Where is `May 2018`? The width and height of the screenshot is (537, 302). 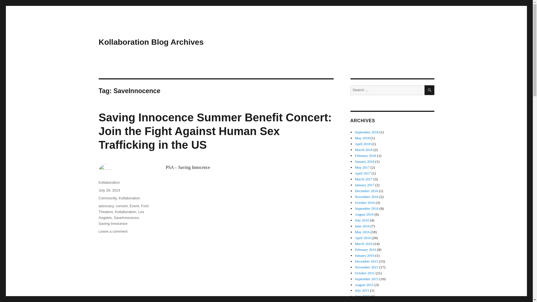
May 2018 is located at coordinates (362, 138).